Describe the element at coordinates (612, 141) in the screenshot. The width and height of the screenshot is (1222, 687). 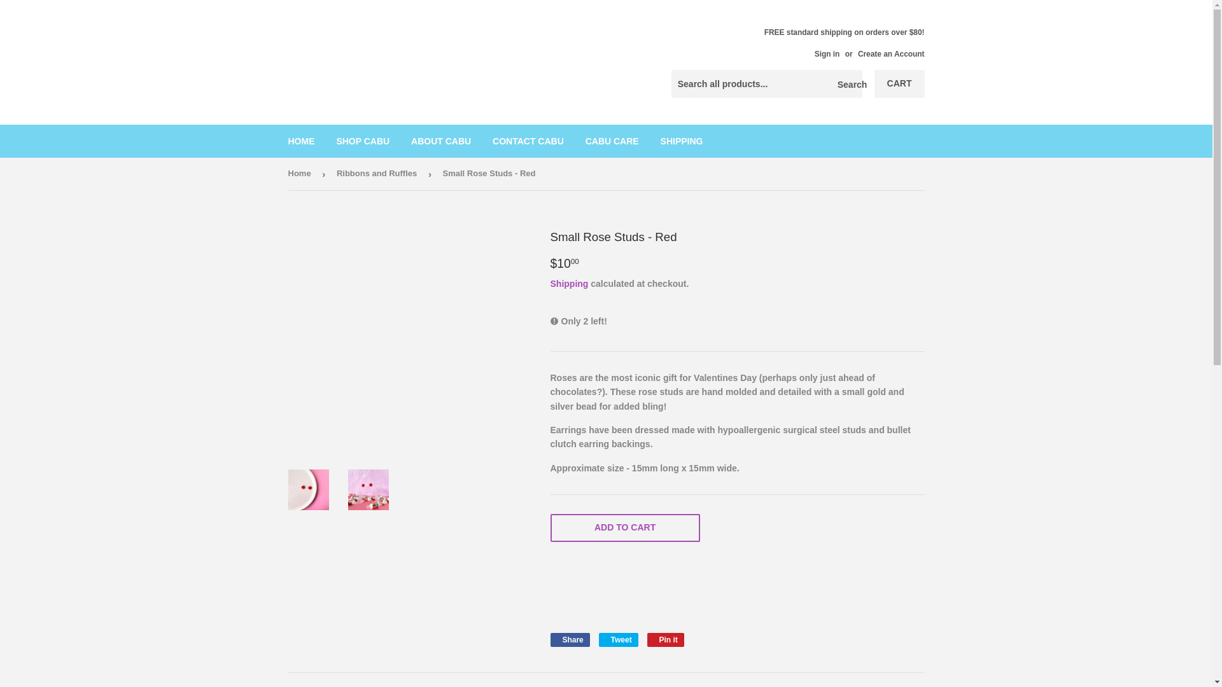
I see `ADD TO CART` at that location.